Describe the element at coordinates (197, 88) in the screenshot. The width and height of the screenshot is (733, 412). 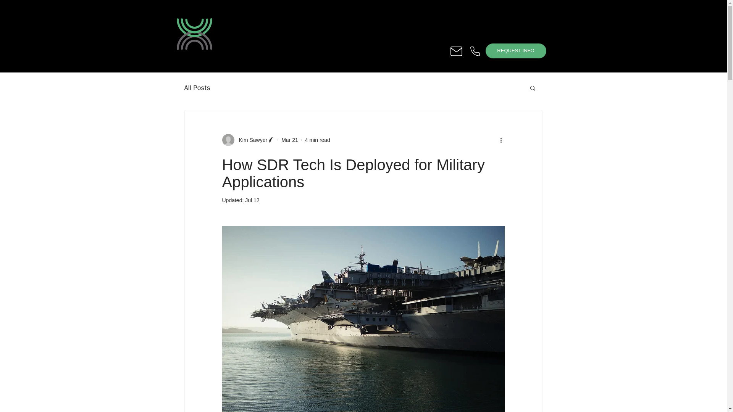
I see `All Posts` at that location.